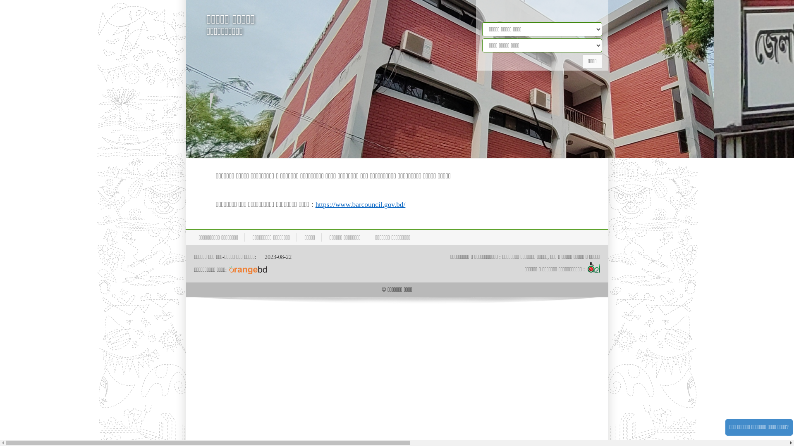  I want to click on A, so click(227, 122).